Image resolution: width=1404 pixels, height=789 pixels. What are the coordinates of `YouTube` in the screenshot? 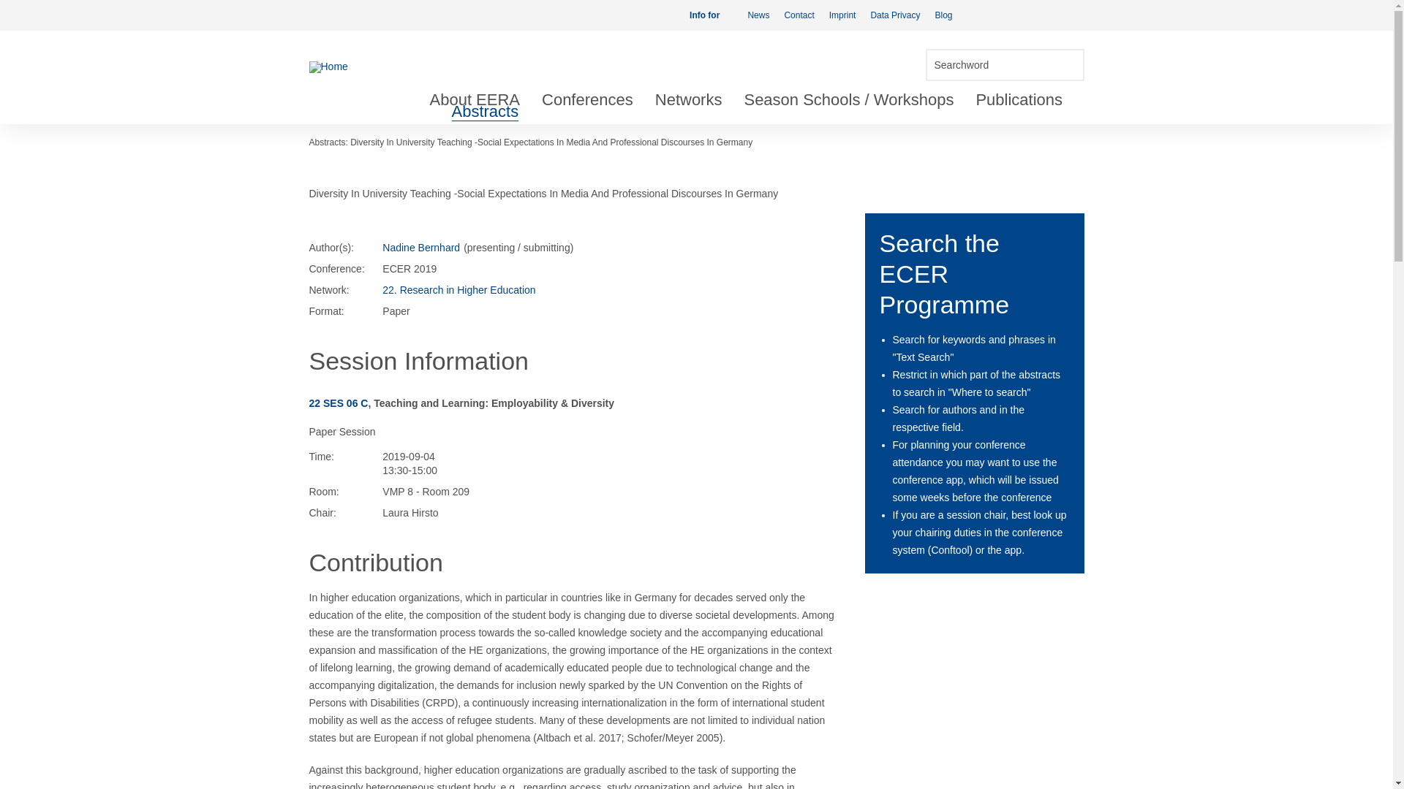 It's located at (1052, 15).